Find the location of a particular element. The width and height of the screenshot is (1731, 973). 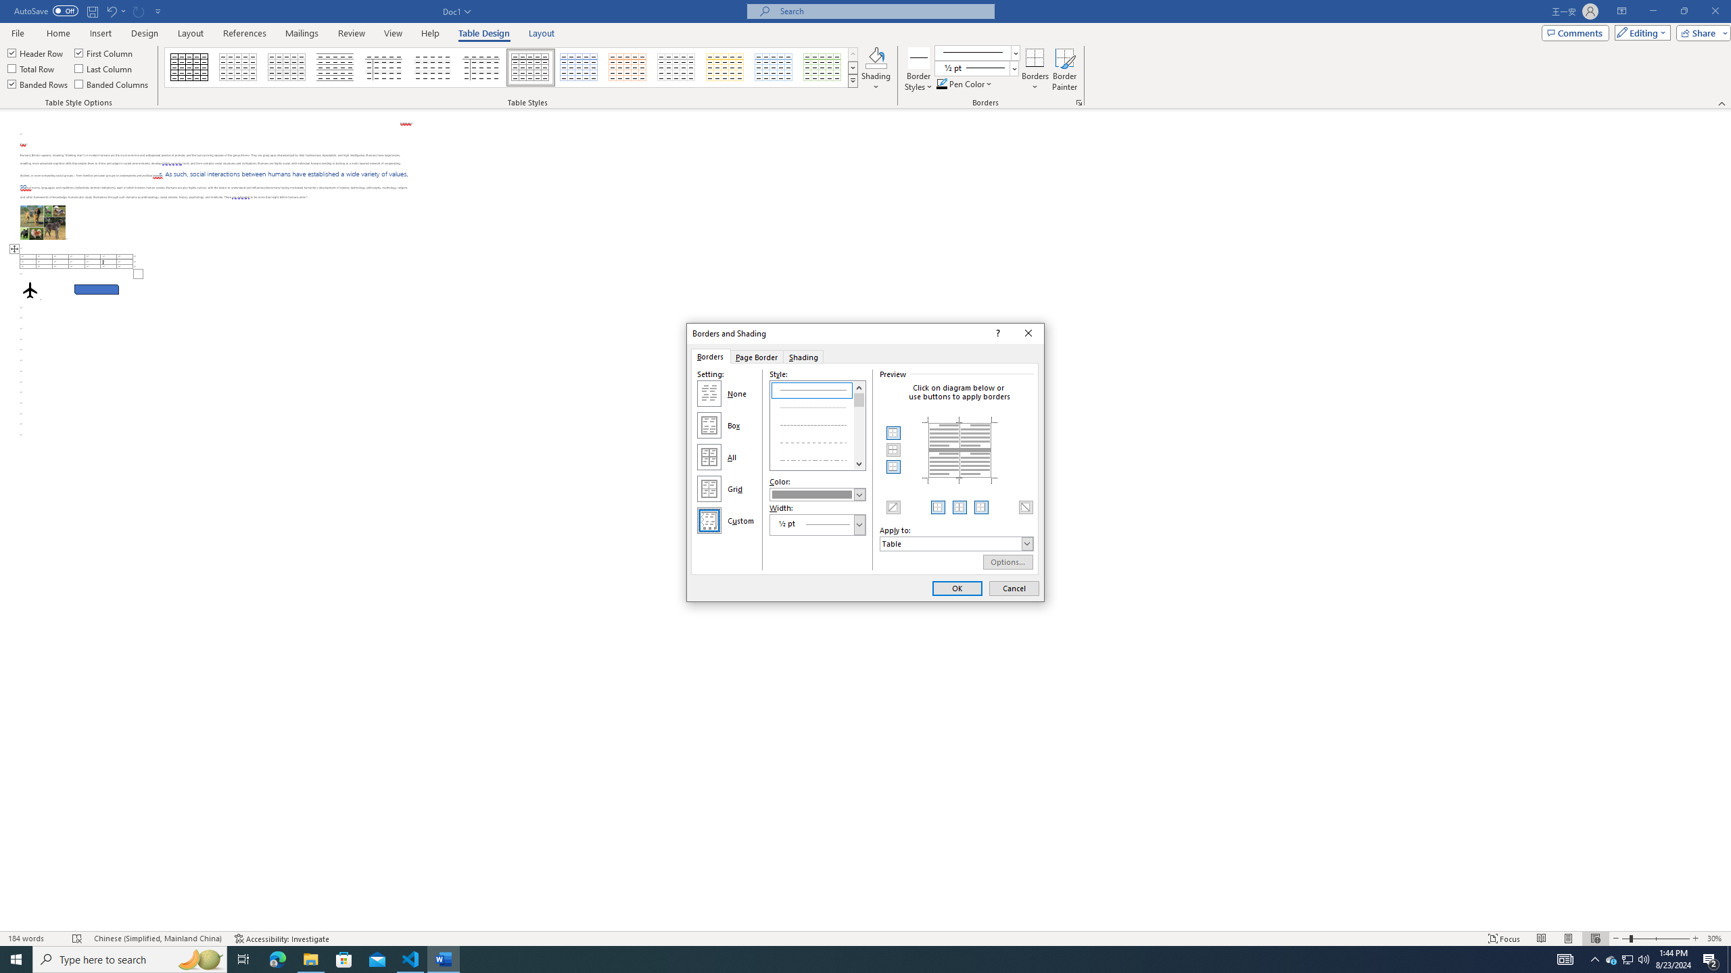

Close is located at coordinates (1029, 334).